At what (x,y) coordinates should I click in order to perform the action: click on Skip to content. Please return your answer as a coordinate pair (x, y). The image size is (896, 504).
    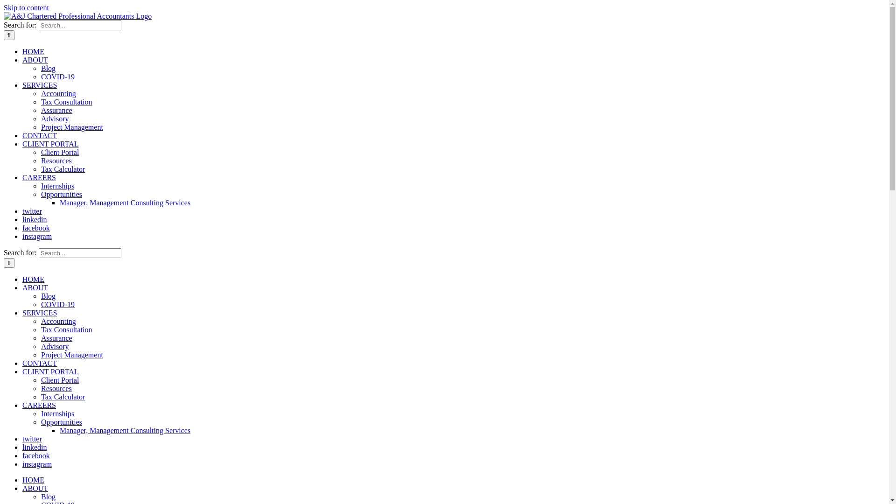
    Looking at the image, I should click on (26, 7).